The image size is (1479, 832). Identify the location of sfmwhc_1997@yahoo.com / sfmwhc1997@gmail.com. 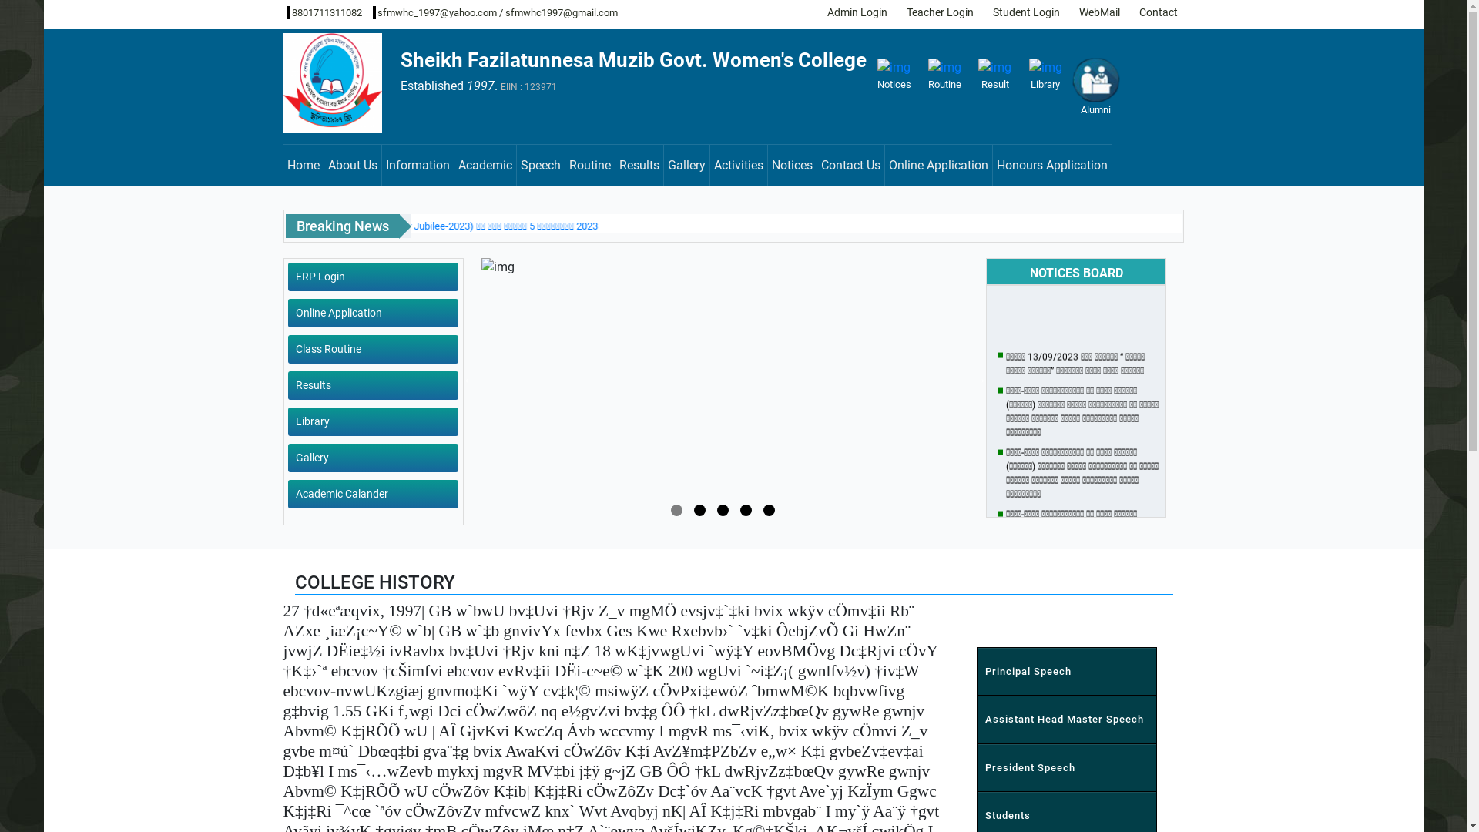
(495, 12).